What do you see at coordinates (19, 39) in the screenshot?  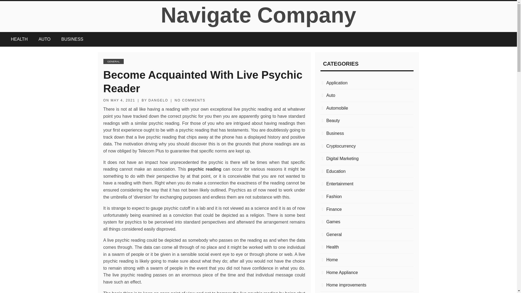 I see `HEALTH` at bounding box center [19, 39].